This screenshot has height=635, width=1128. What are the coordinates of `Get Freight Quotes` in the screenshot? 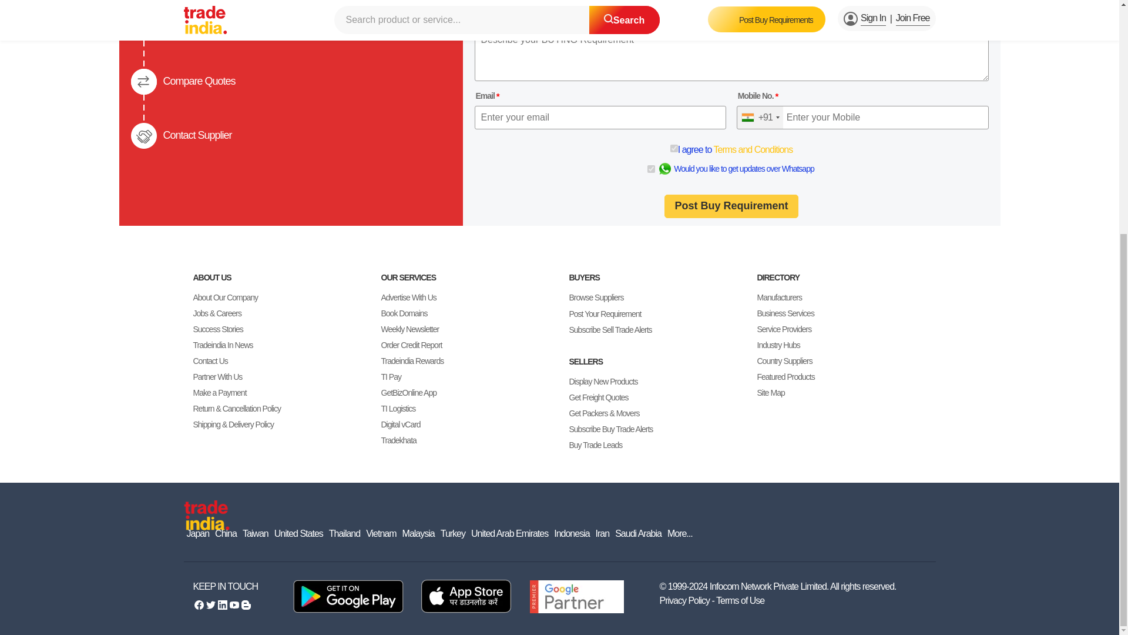 It's located at (598, 397).